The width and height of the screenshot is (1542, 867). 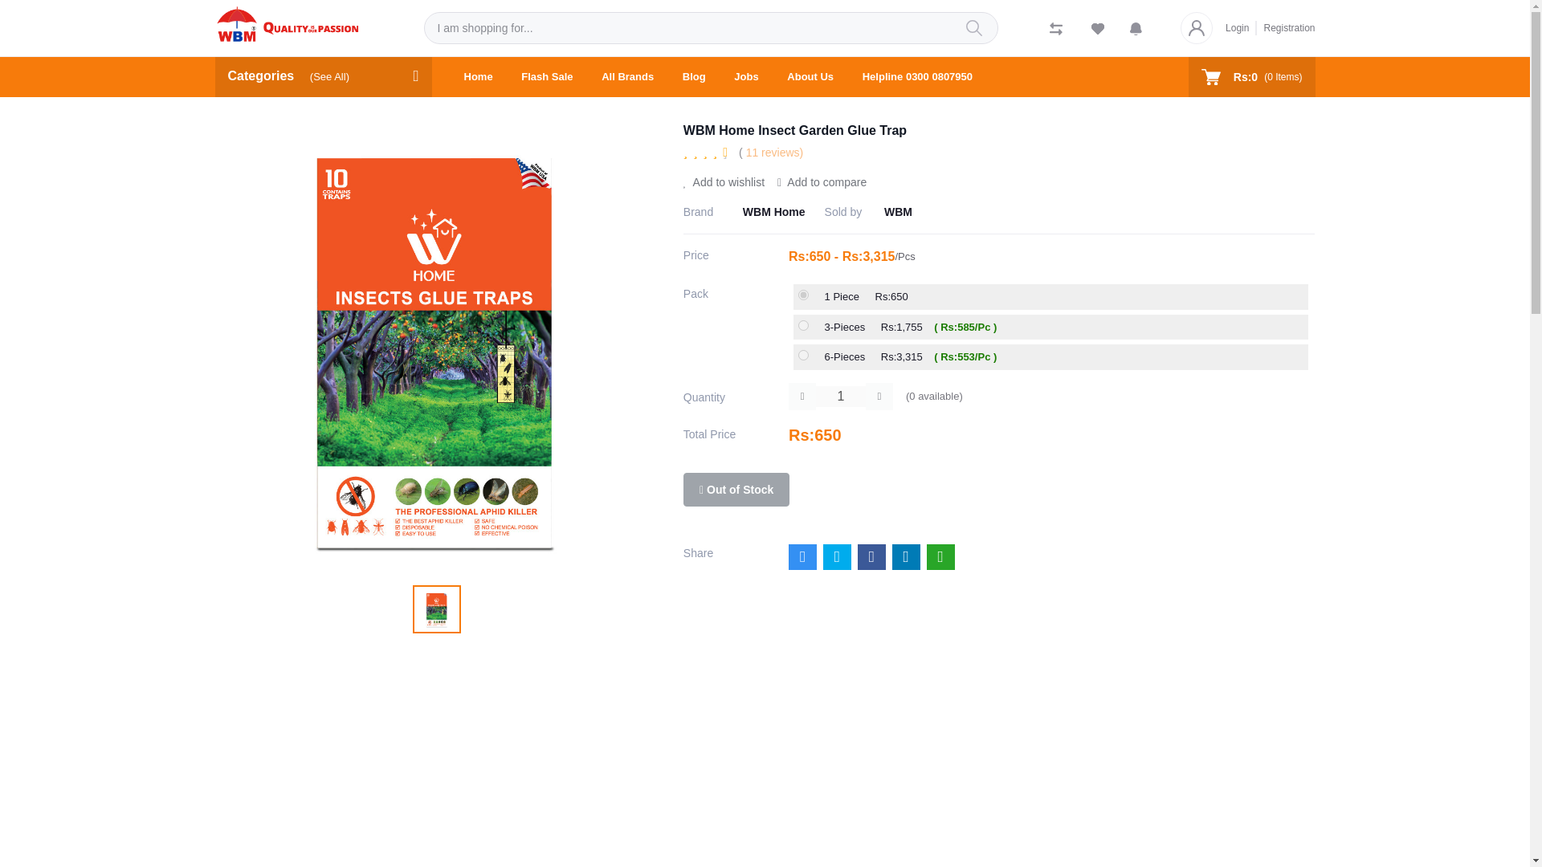 I want to click on All Brands, so click(x=627, y=77).